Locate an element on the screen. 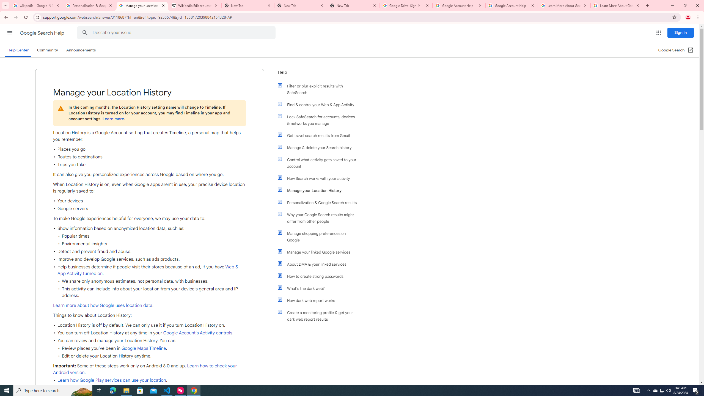  Learn more is located at coordinates (113, 119).